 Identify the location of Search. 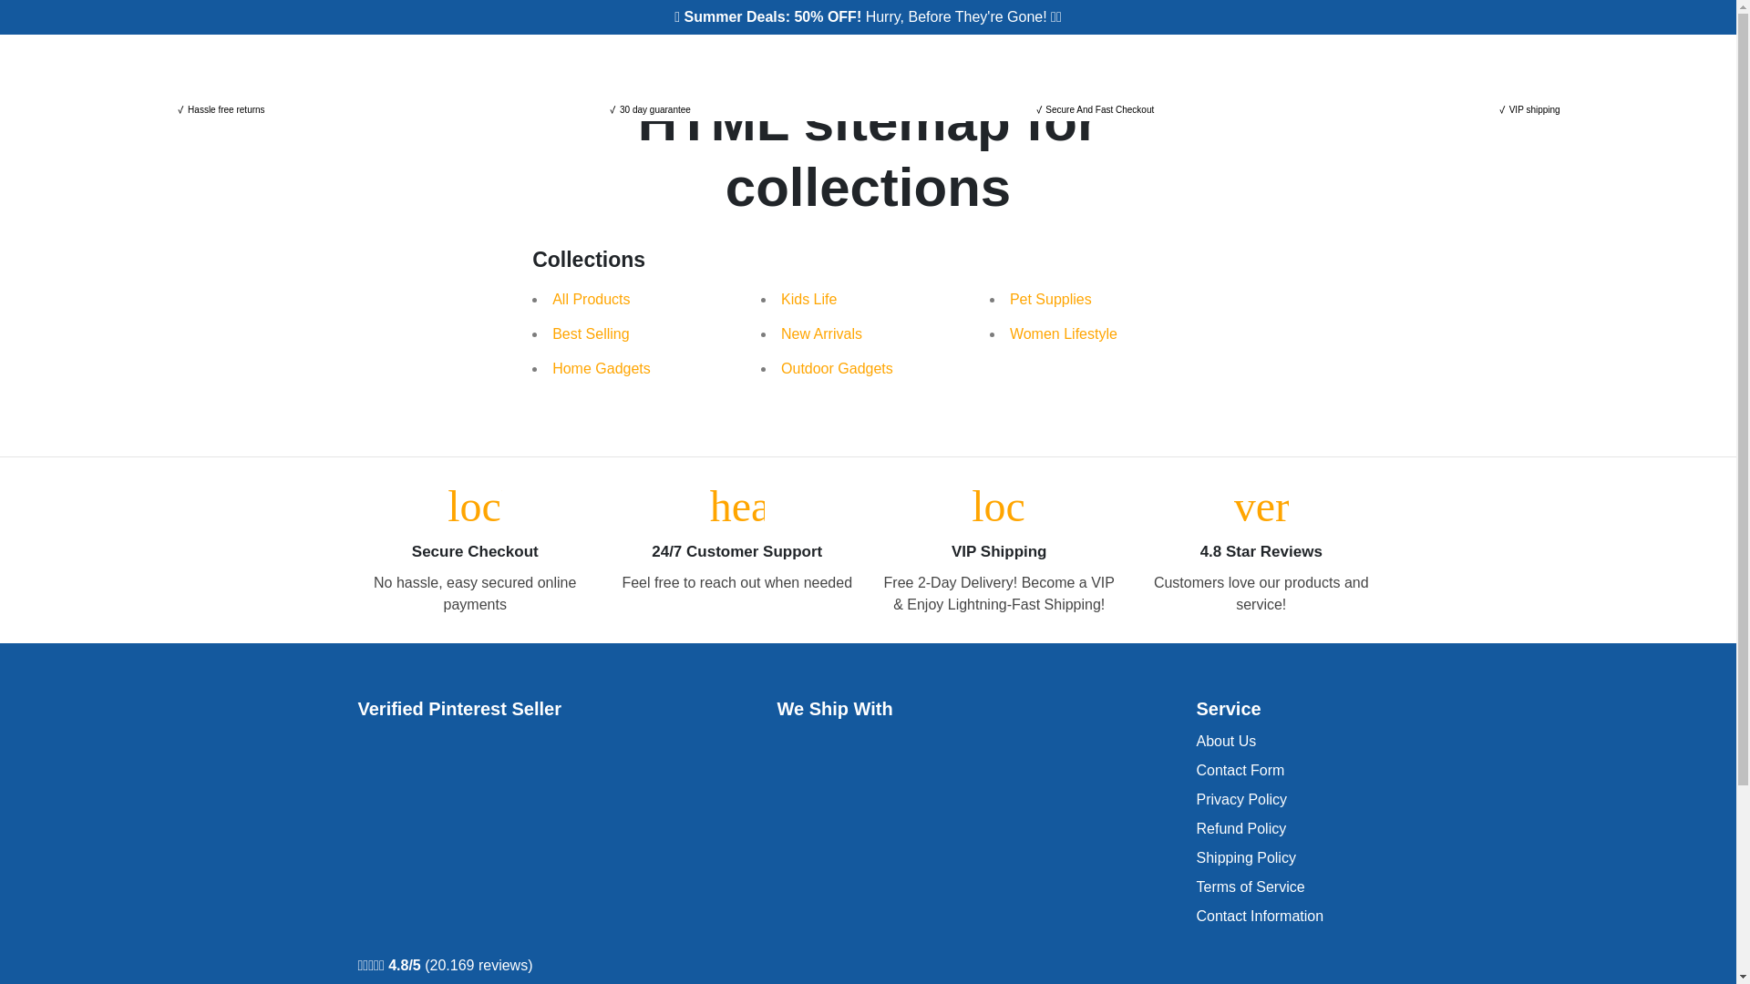
(1236, 65).